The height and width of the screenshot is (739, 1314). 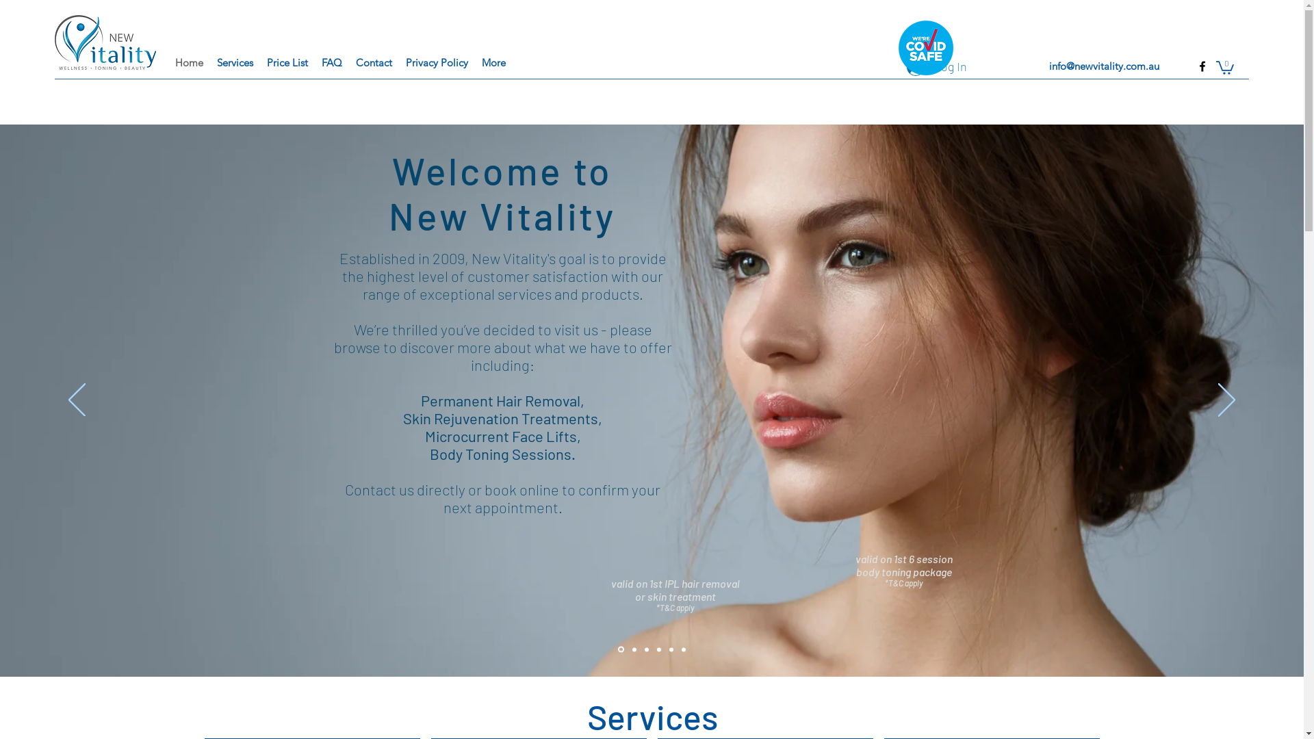 What do you see at coordinates (1225, 67) in the screenshot?
I see `0` at bounding box center [1225, 67].